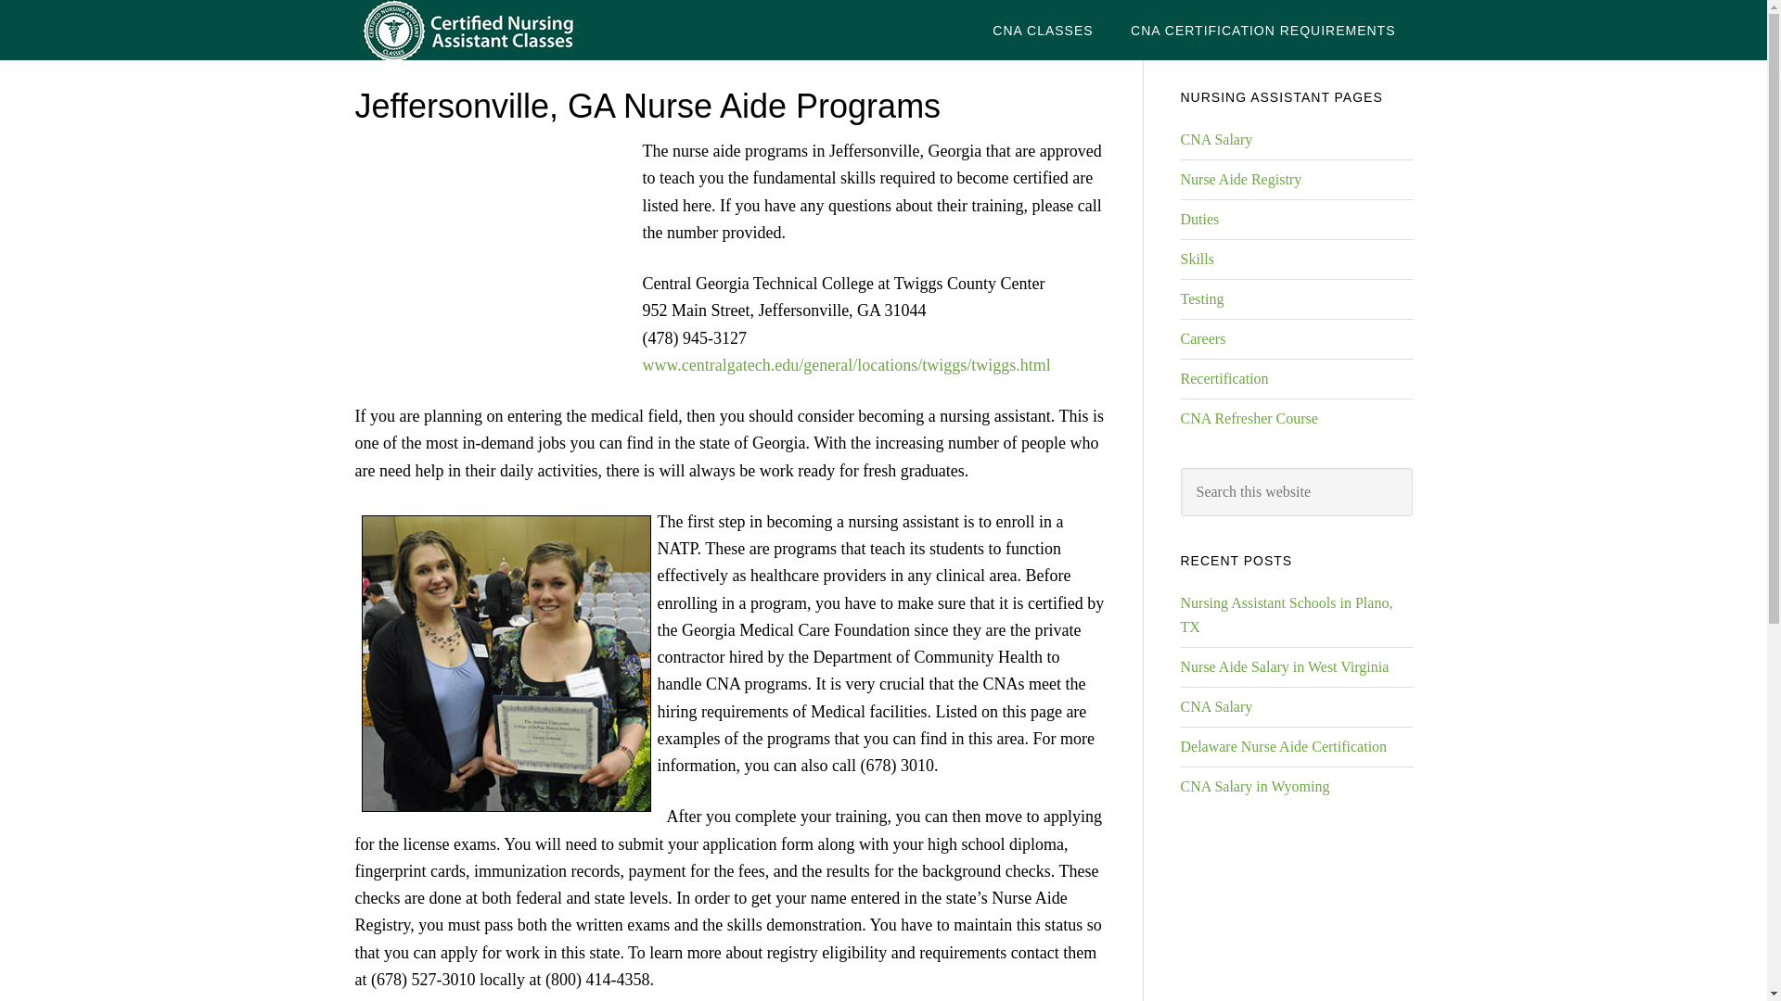 Image resolution: width=1781 pixels, height=1001 pixels. What do you see at coordinates (493, 263) in the screenshot?
I see `Advertisement` at bounding box center [493, 263].